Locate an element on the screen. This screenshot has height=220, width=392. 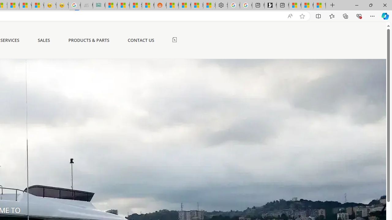
R******* | Trusted Community Engagement and Contributions is located at coordinates (172, 5).